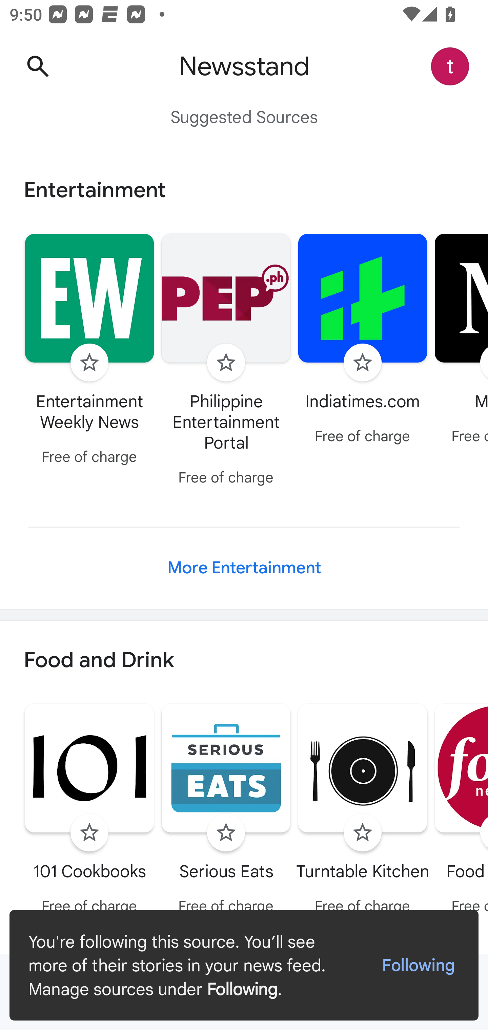 The width and height of the screenshot is (488, 1030). I want to click on Follow Serious Eats Free of charge, so click(226, 811).